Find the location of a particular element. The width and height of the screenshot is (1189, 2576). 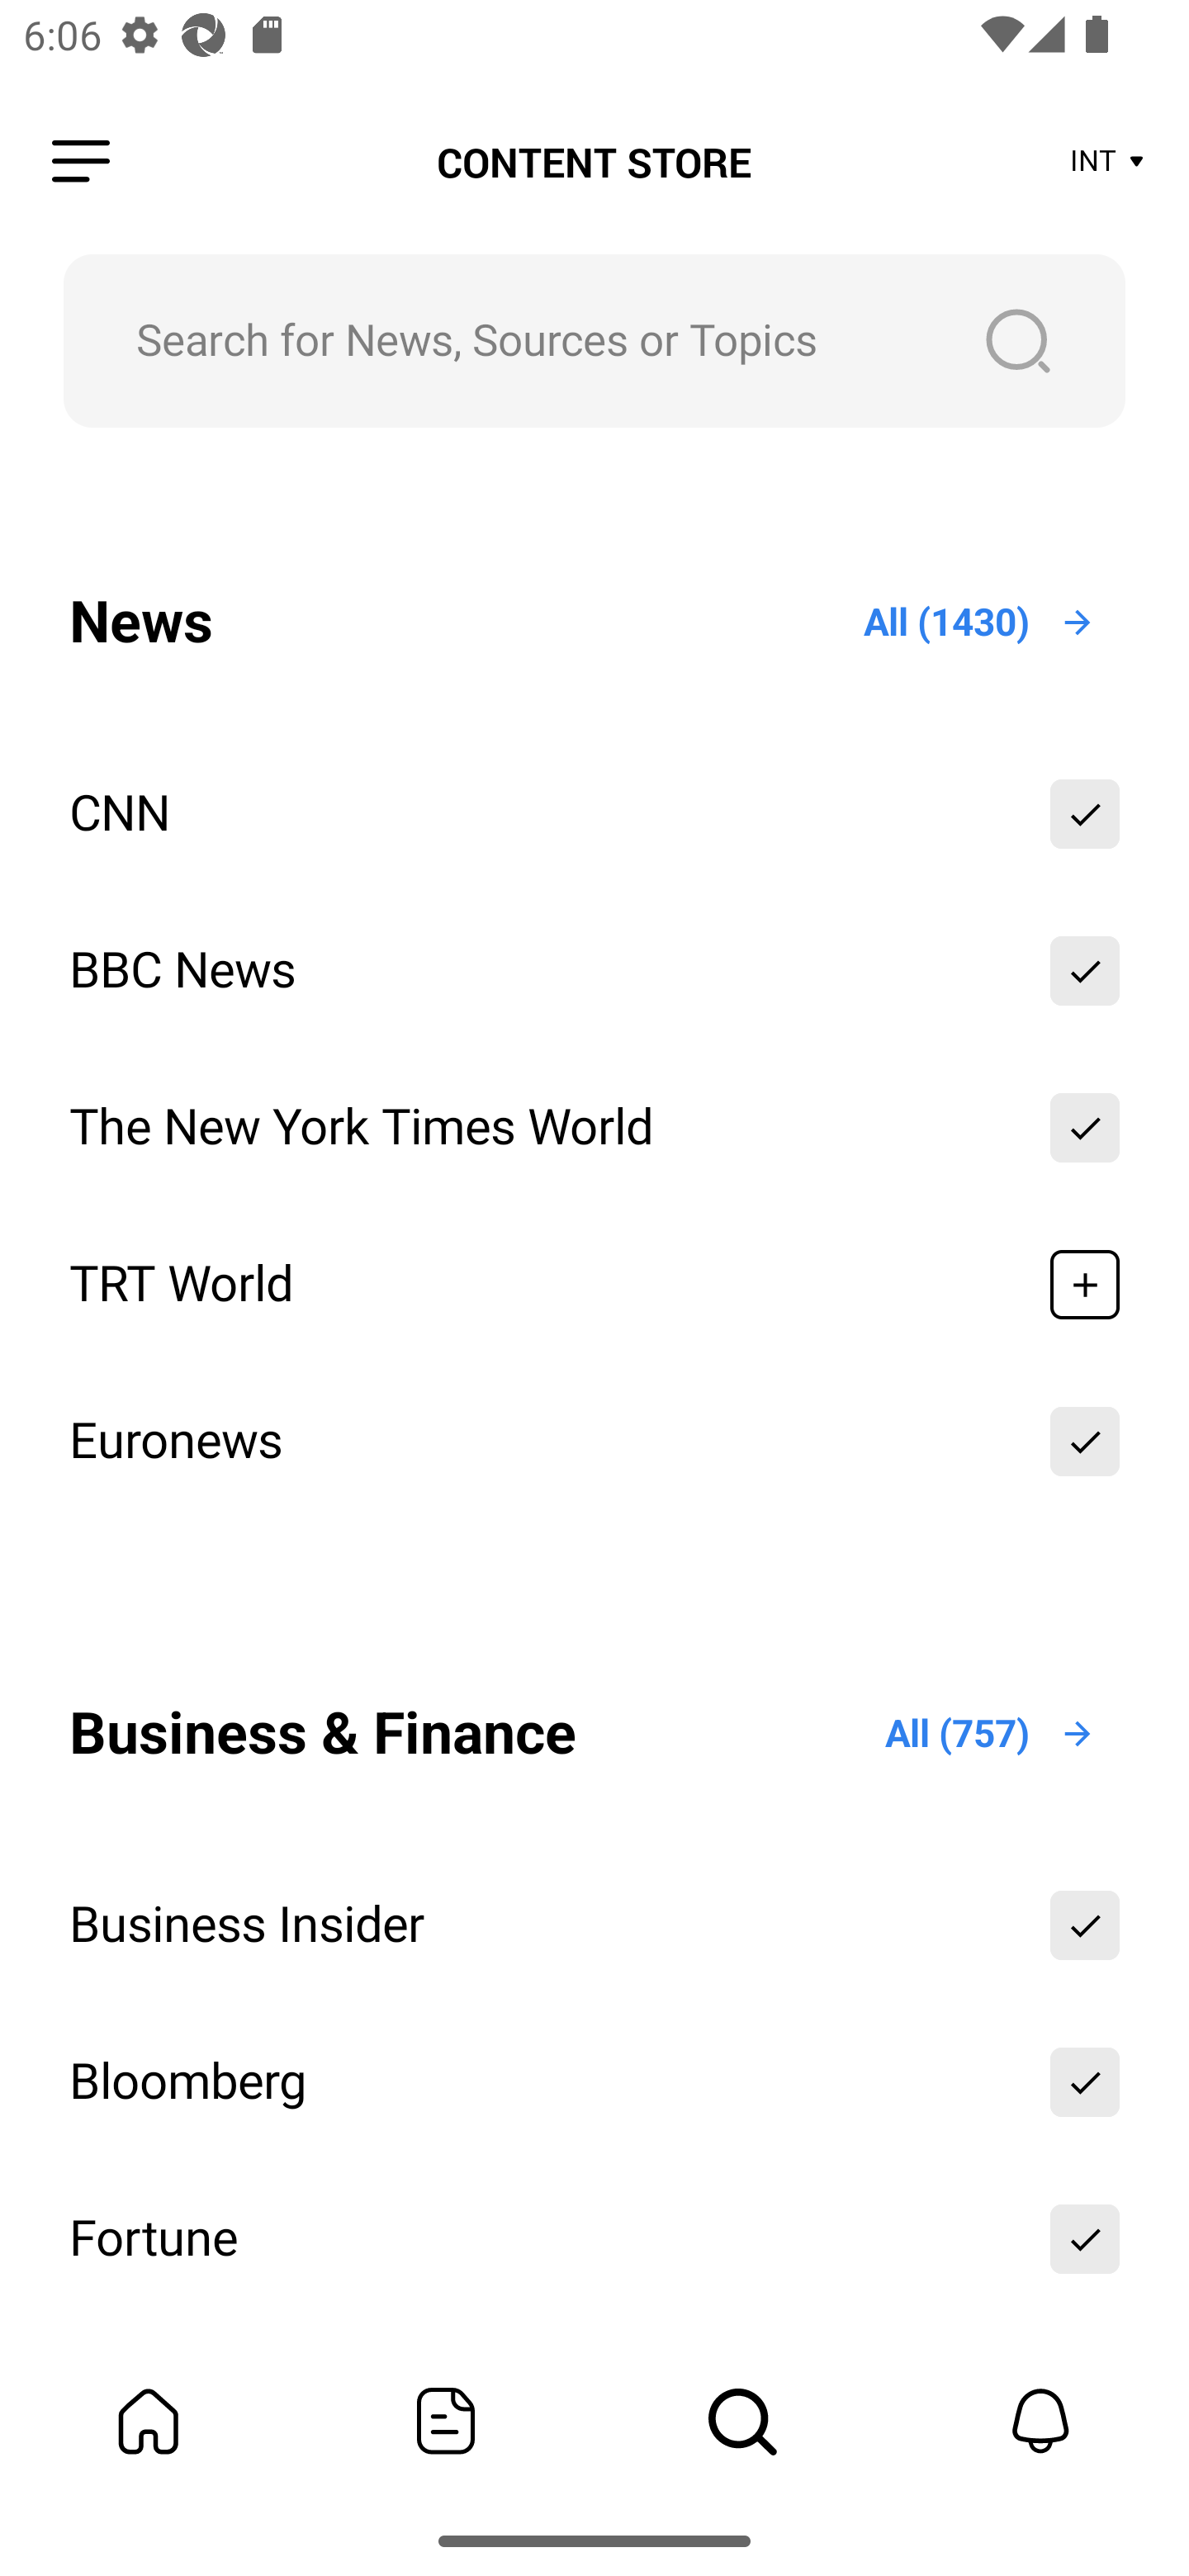

Add To My Bundle is located at coordinates (1085, 1128).